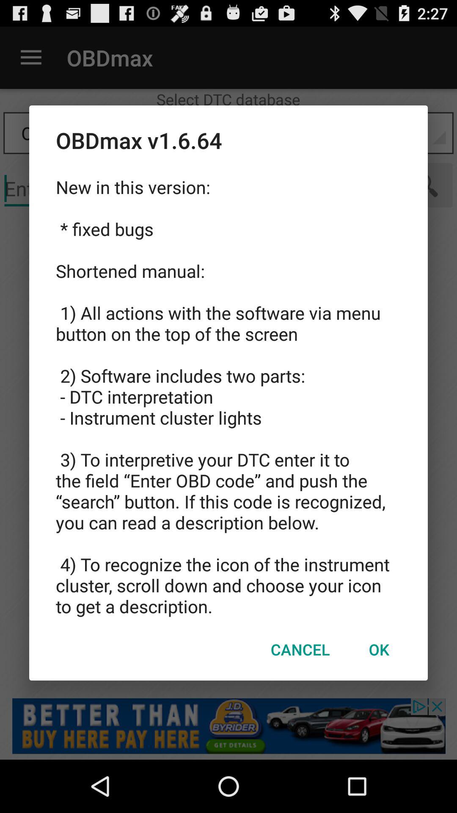 Image resolution: width=457 pixels, height=813 pixels. What do you see at coordinates (379, 649) in the screenshot?
I see `open icon to the right of the cancel item` at bounding box center [379, 649].